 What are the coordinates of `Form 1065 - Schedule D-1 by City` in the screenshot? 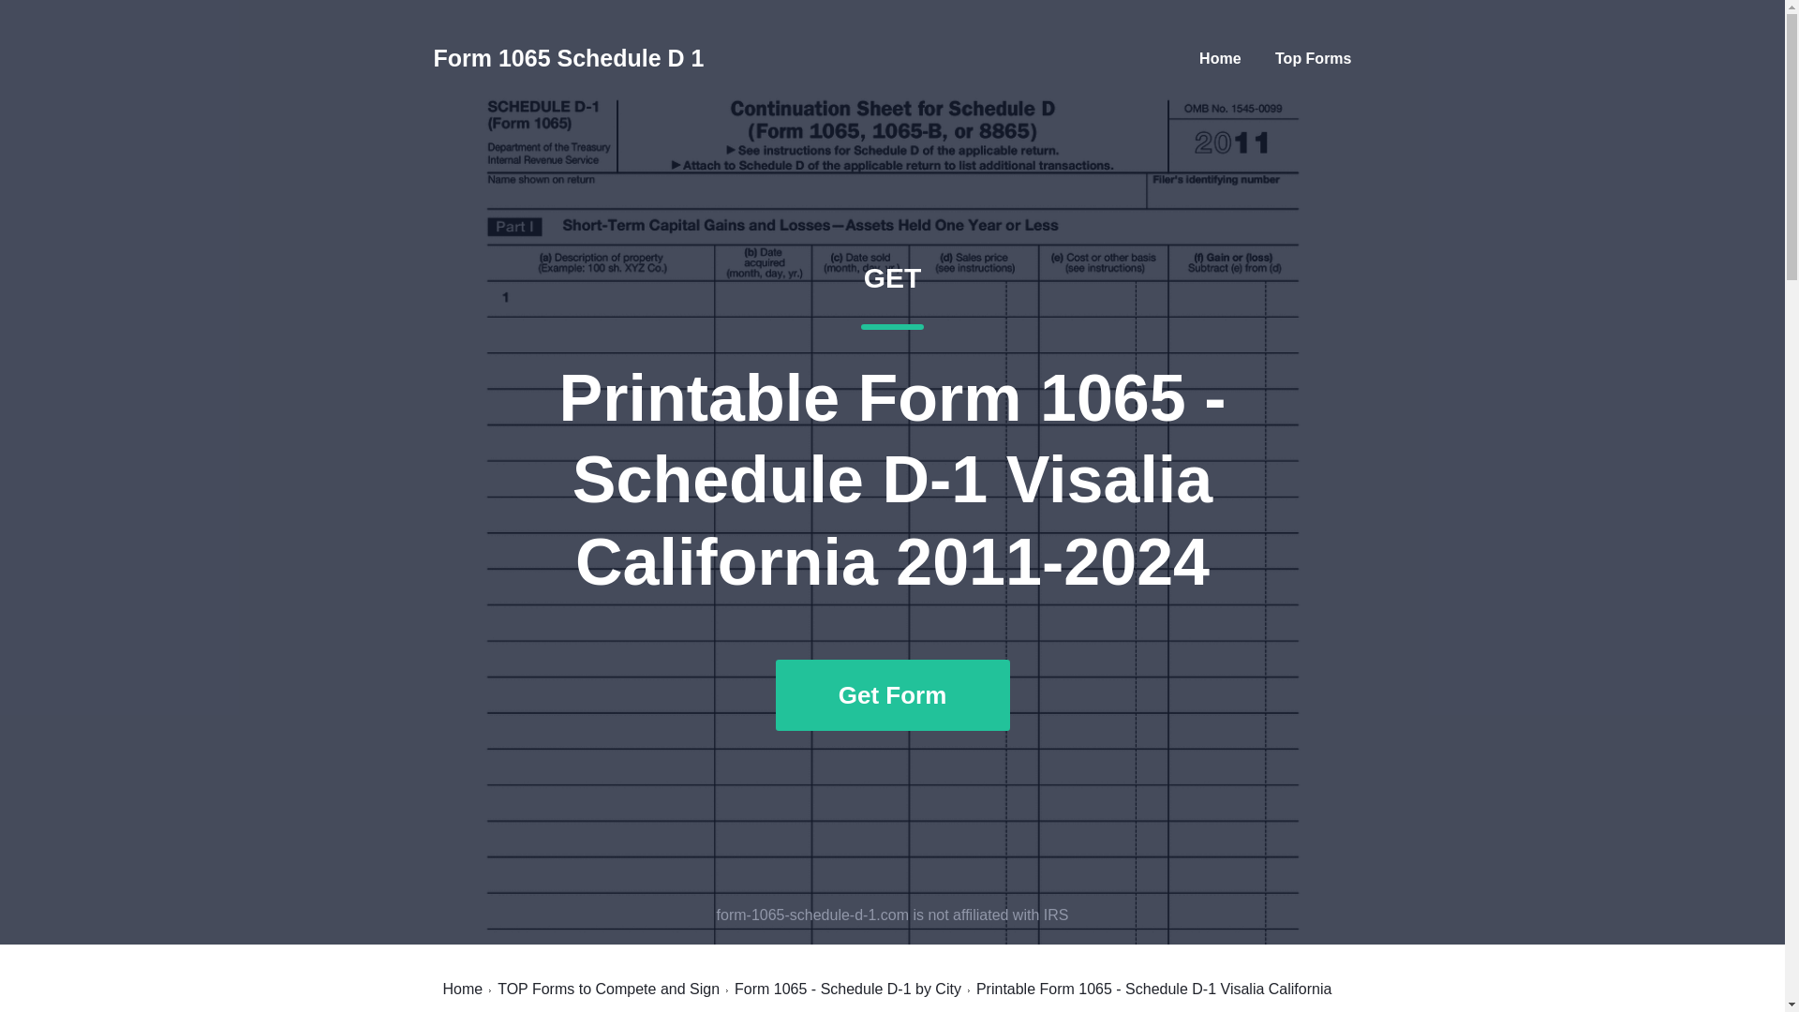 It's located at (847, 989).